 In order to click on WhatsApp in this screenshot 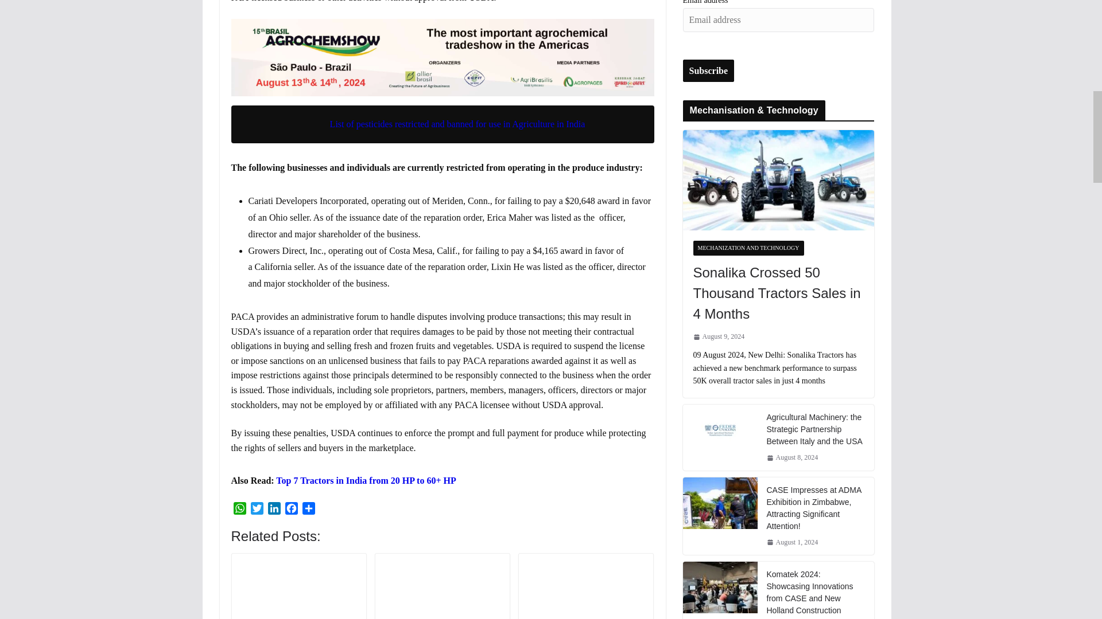, I will do `click(239, 510)`.